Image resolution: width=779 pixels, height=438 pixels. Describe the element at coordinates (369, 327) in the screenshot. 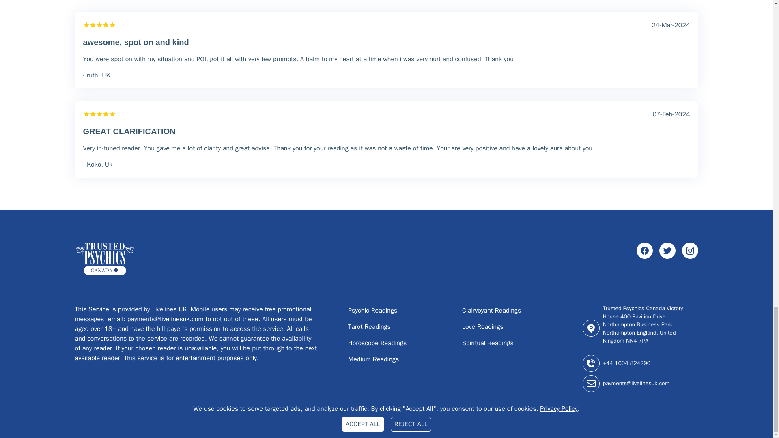

I see `Tarot Readings` at that location.